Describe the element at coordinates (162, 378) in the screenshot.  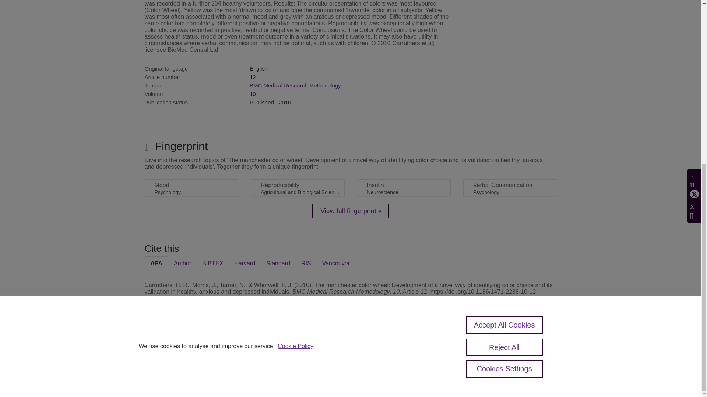
I see `Cookies Settings` at that location.